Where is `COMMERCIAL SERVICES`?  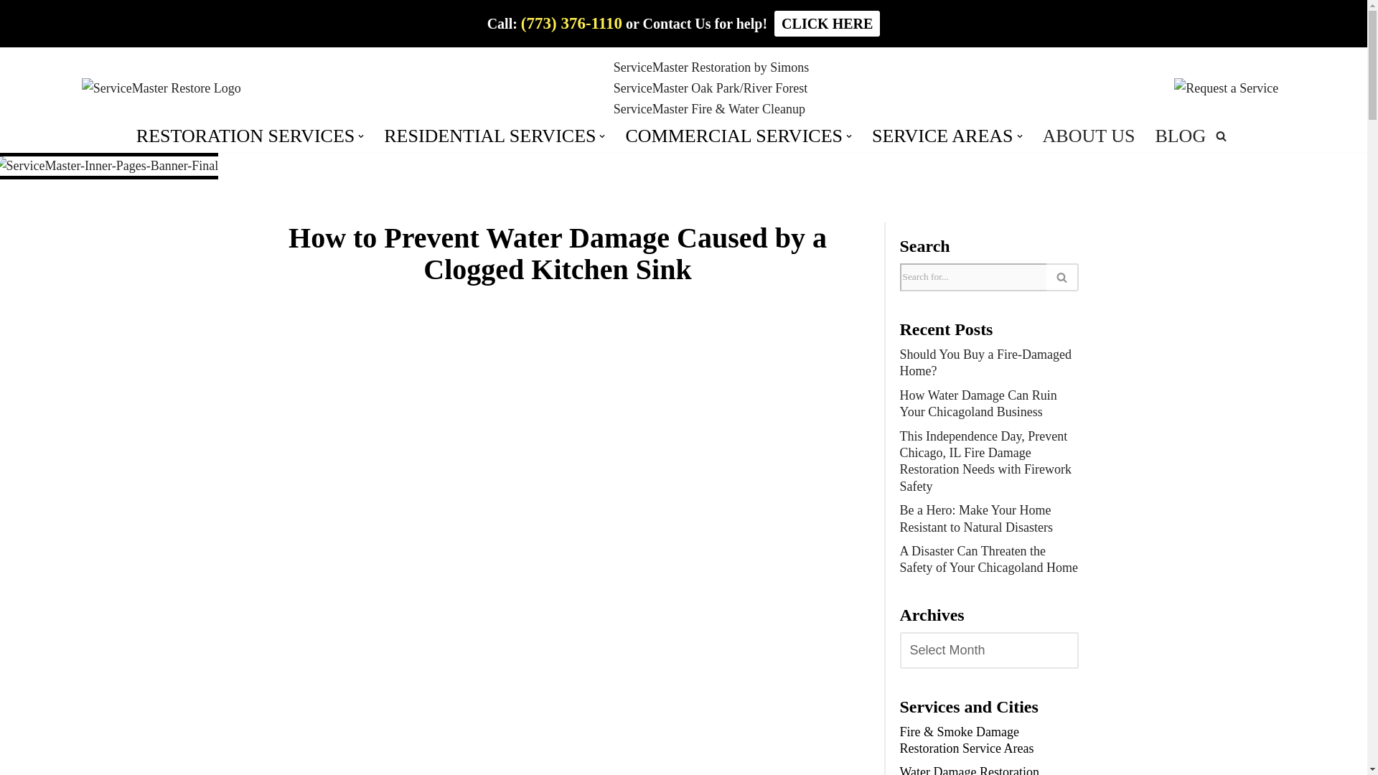
COMMERCIAL SERVICES is located at coordinates (733, 136).